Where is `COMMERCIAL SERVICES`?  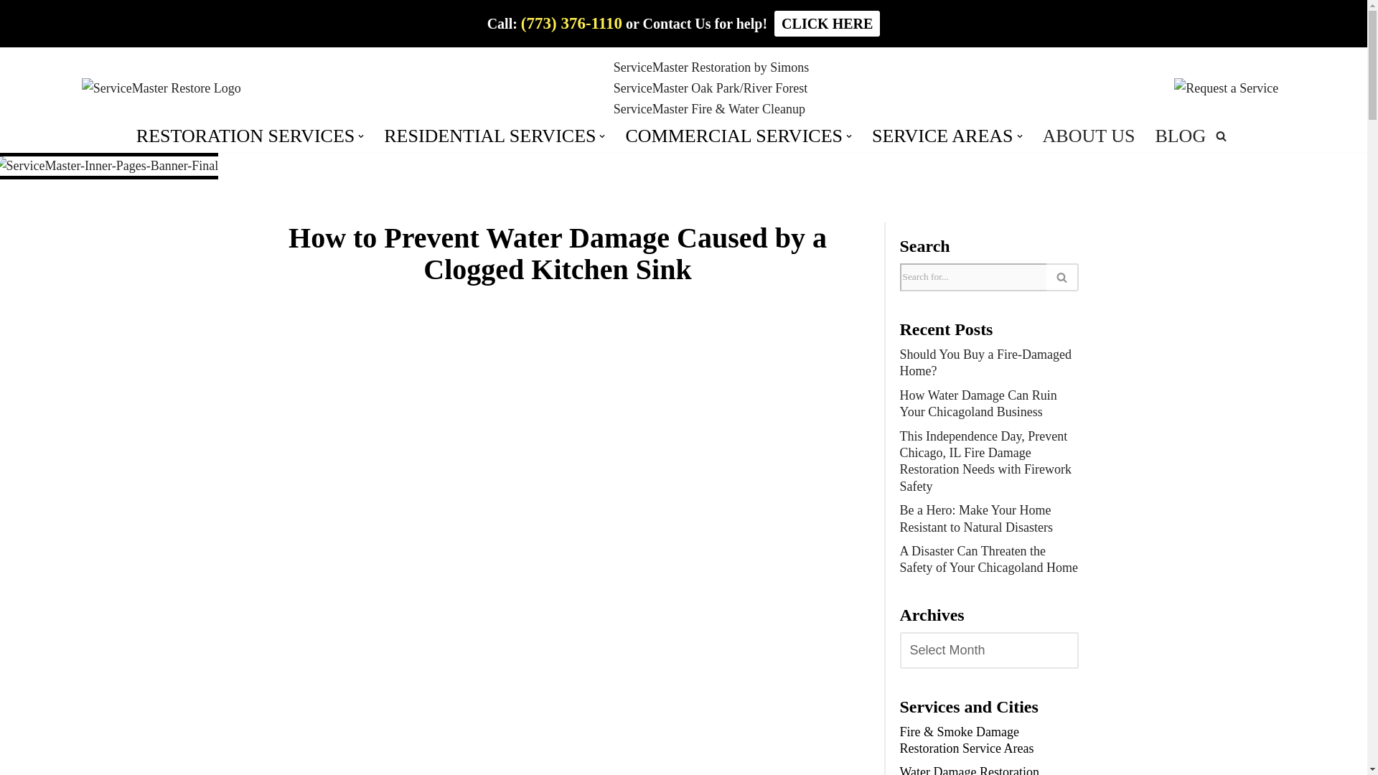
COMMERCIAL SERVICES is located at coordinates (733, 136).